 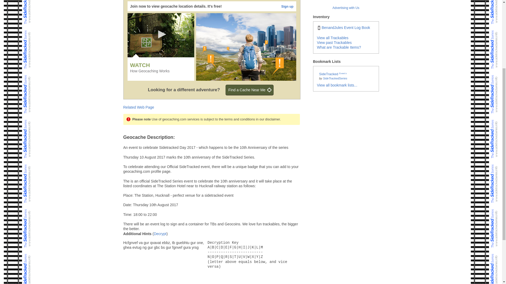 I want to click on Decrypt, so click(x=160, y=234).